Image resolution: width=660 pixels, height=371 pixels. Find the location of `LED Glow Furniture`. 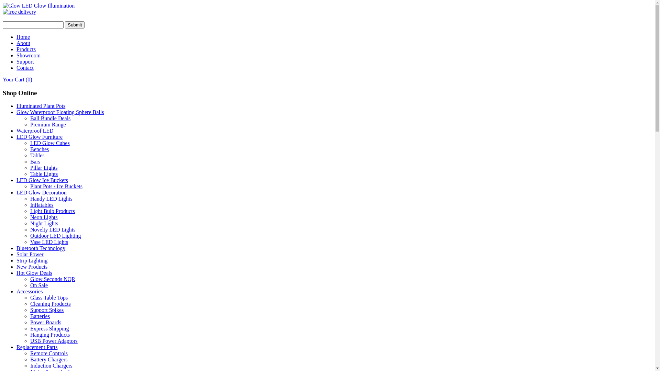

LED Glow Furniture is located at coordinates (40, 137).